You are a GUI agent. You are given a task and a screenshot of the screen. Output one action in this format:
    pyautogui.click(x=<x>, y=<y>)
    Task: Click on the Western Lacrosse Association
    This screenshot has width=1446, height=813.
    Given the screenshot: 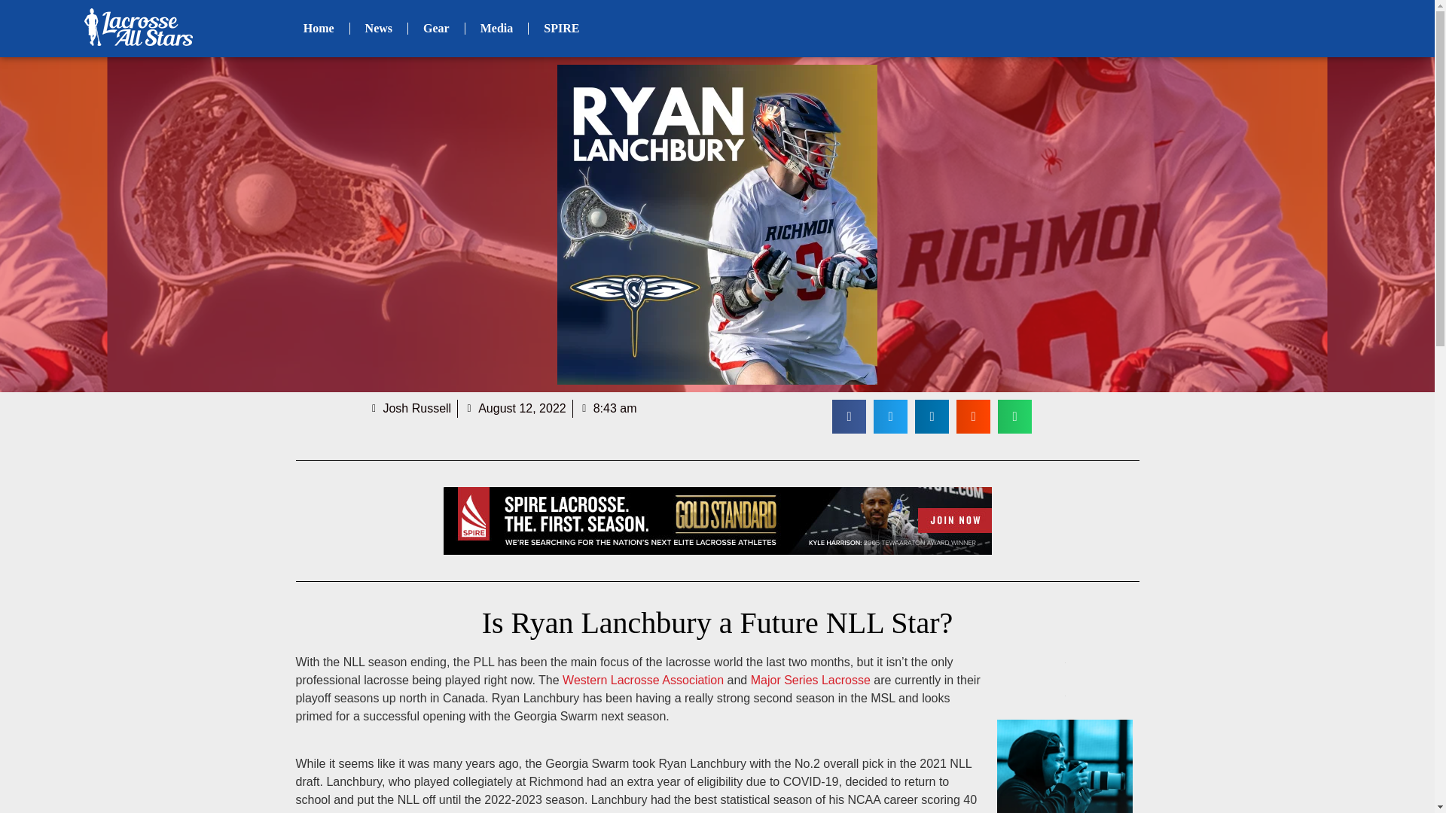 What is the action you would take?
    pyautogui.click(x=643, y=680)
    